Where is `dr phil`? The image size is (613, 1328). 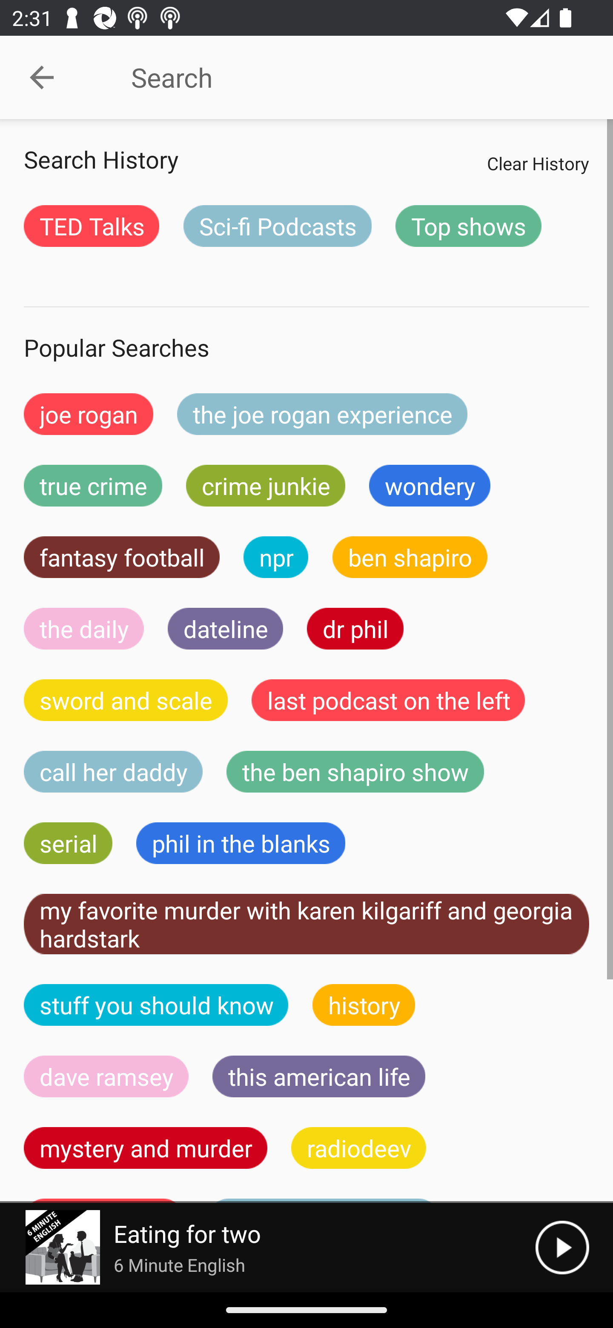 dr phil is located at coordinates (355, 628).